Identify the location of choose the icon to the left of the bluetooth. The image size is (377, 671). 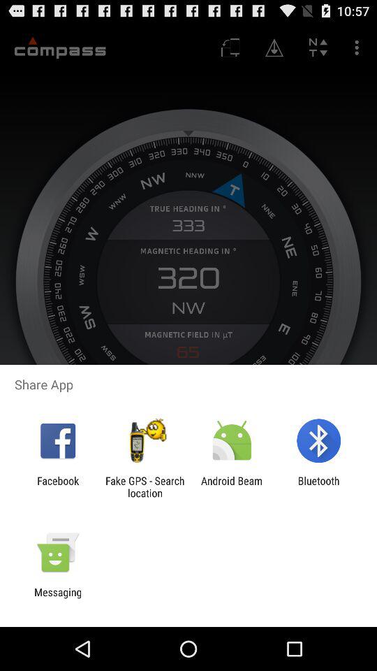
(232, 486).